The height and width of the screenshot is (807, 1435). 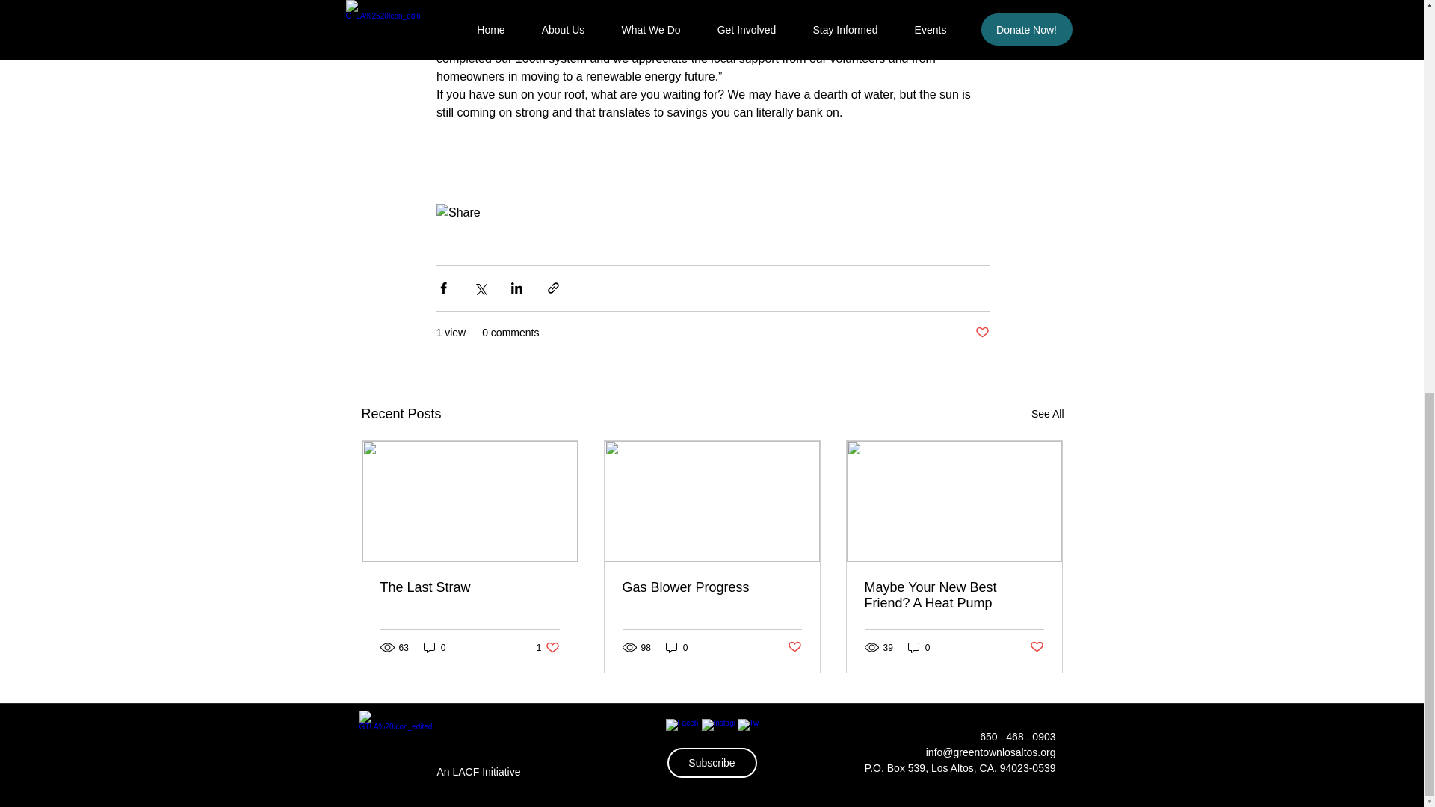 I want to click on The Last Straw, so click(x=953, y=595).